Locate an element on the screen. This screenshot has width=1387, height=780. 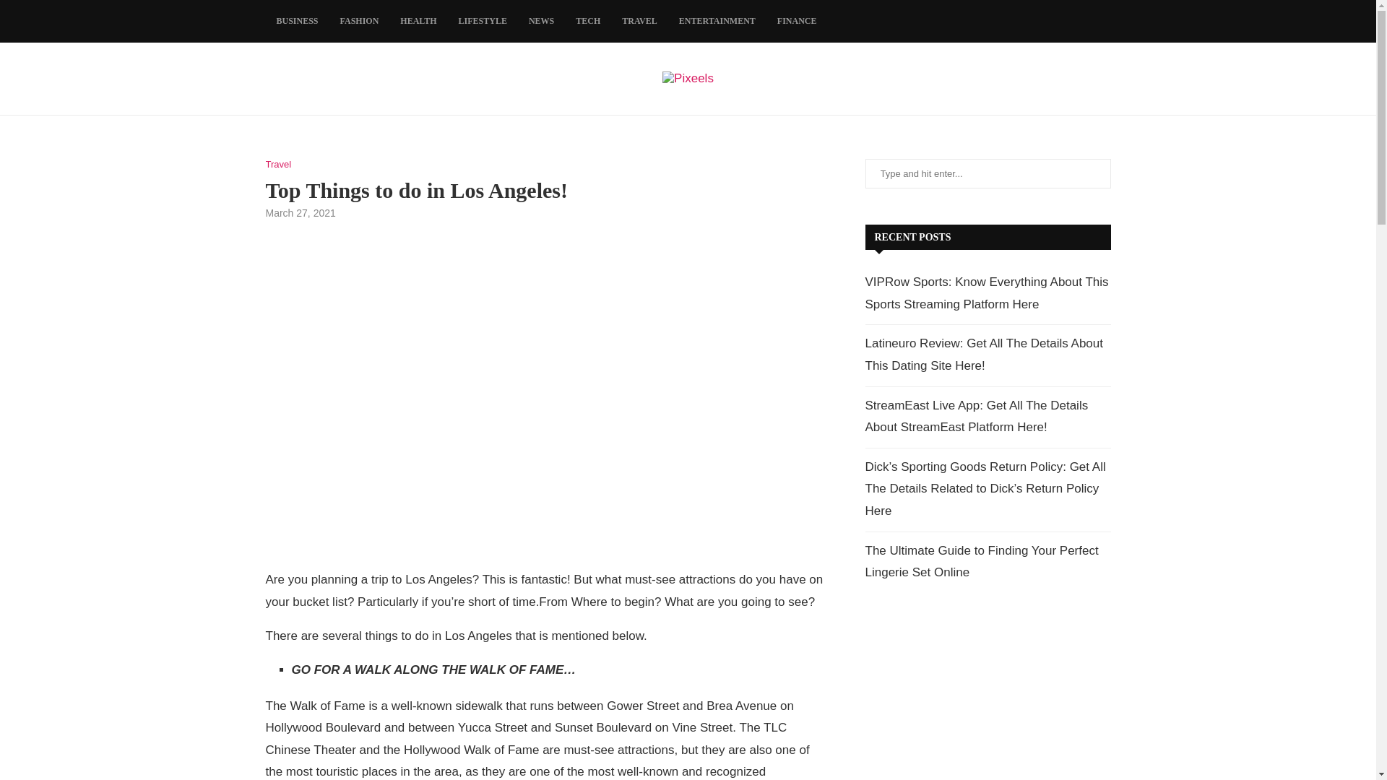
FASHION is located at coordinates (360, 22).